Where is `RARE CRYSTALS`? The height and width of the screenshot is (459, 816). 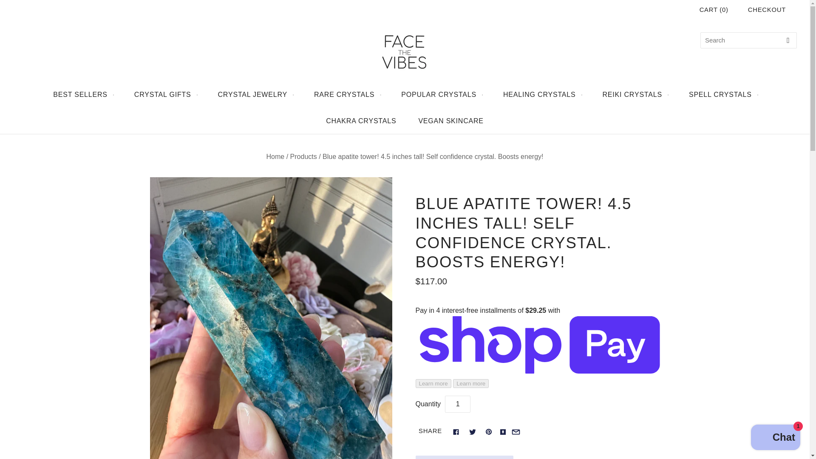
RARE CRYSTALS is located at coordinates (346, 94).